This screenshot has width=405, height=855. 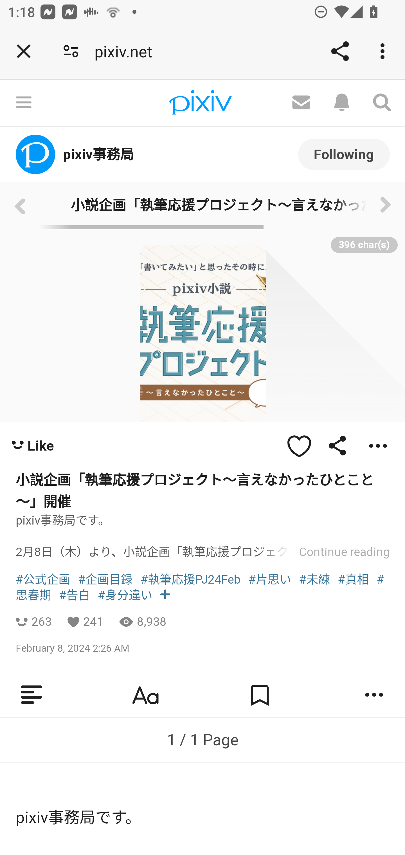 I want to click on pixiv, so click(x=200, y=103).